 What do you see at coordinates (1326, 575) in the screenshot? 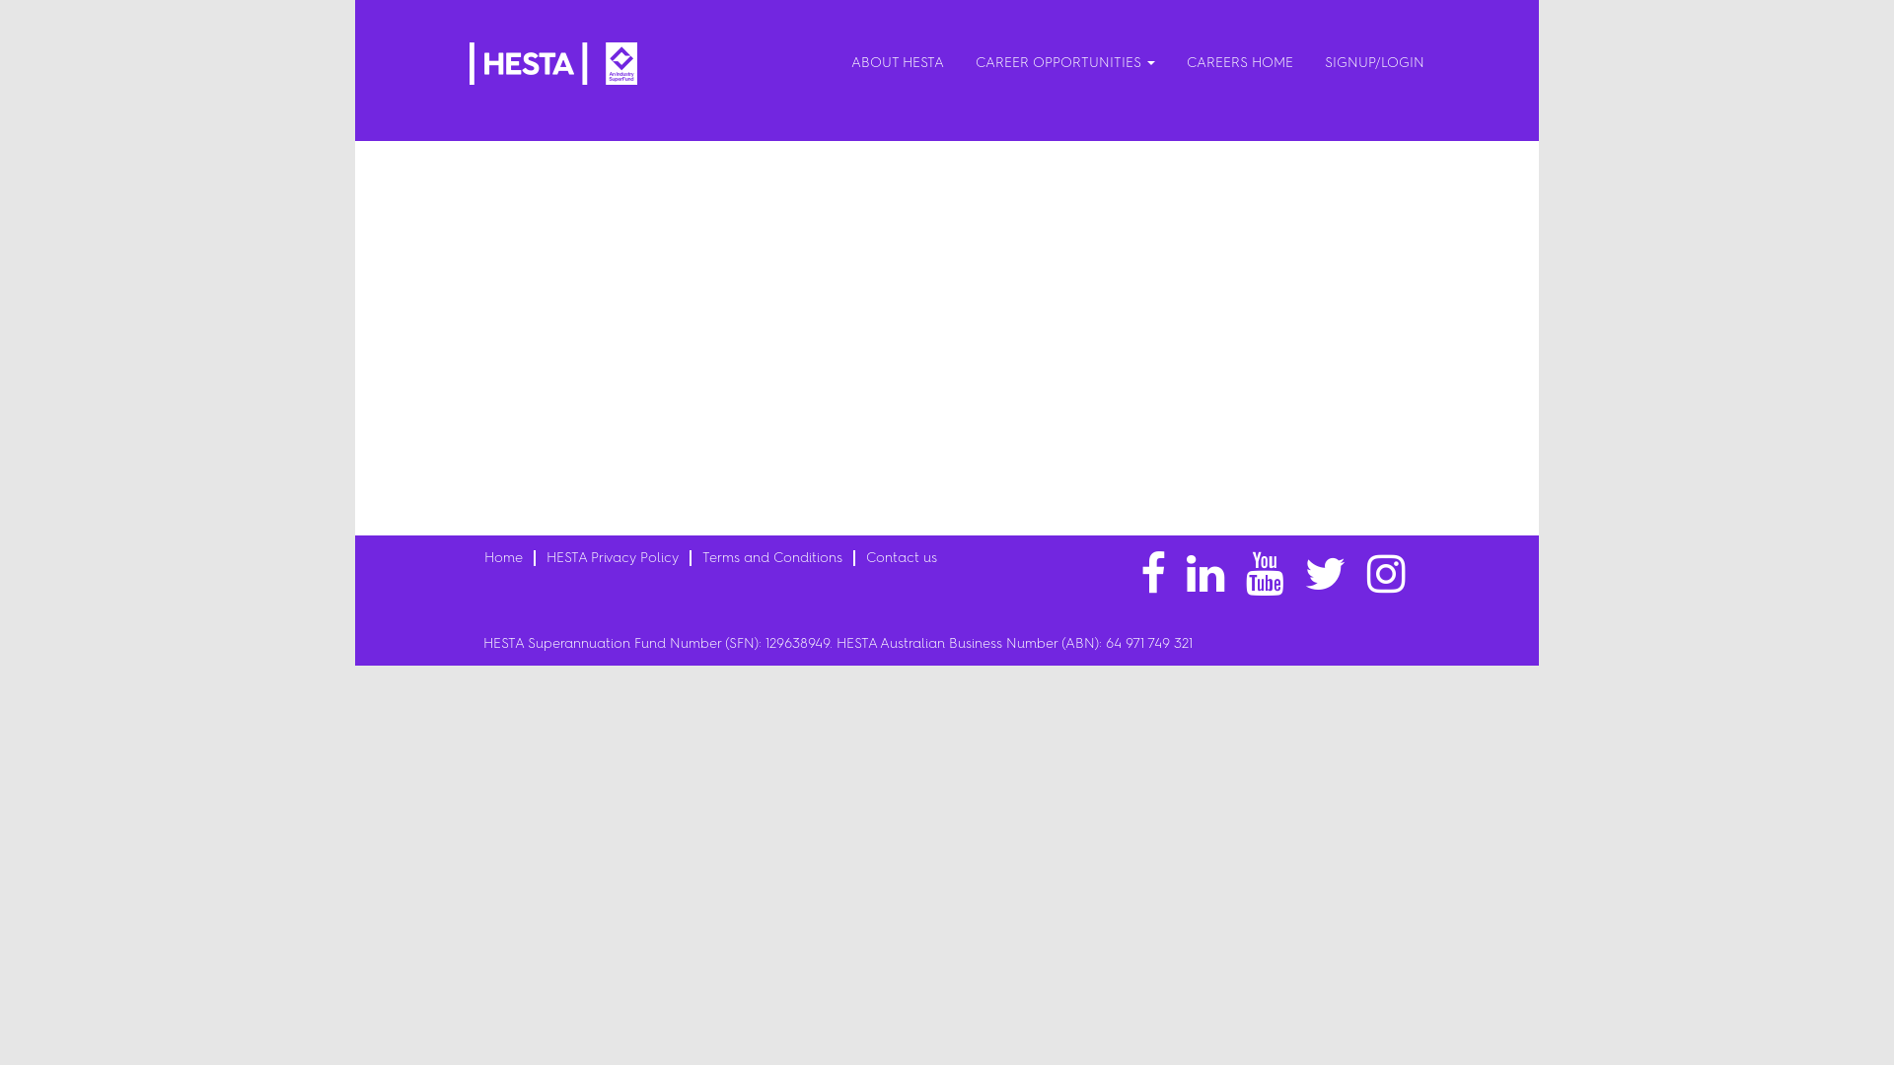
I see `twitter` at bounding box center [1326, 575].